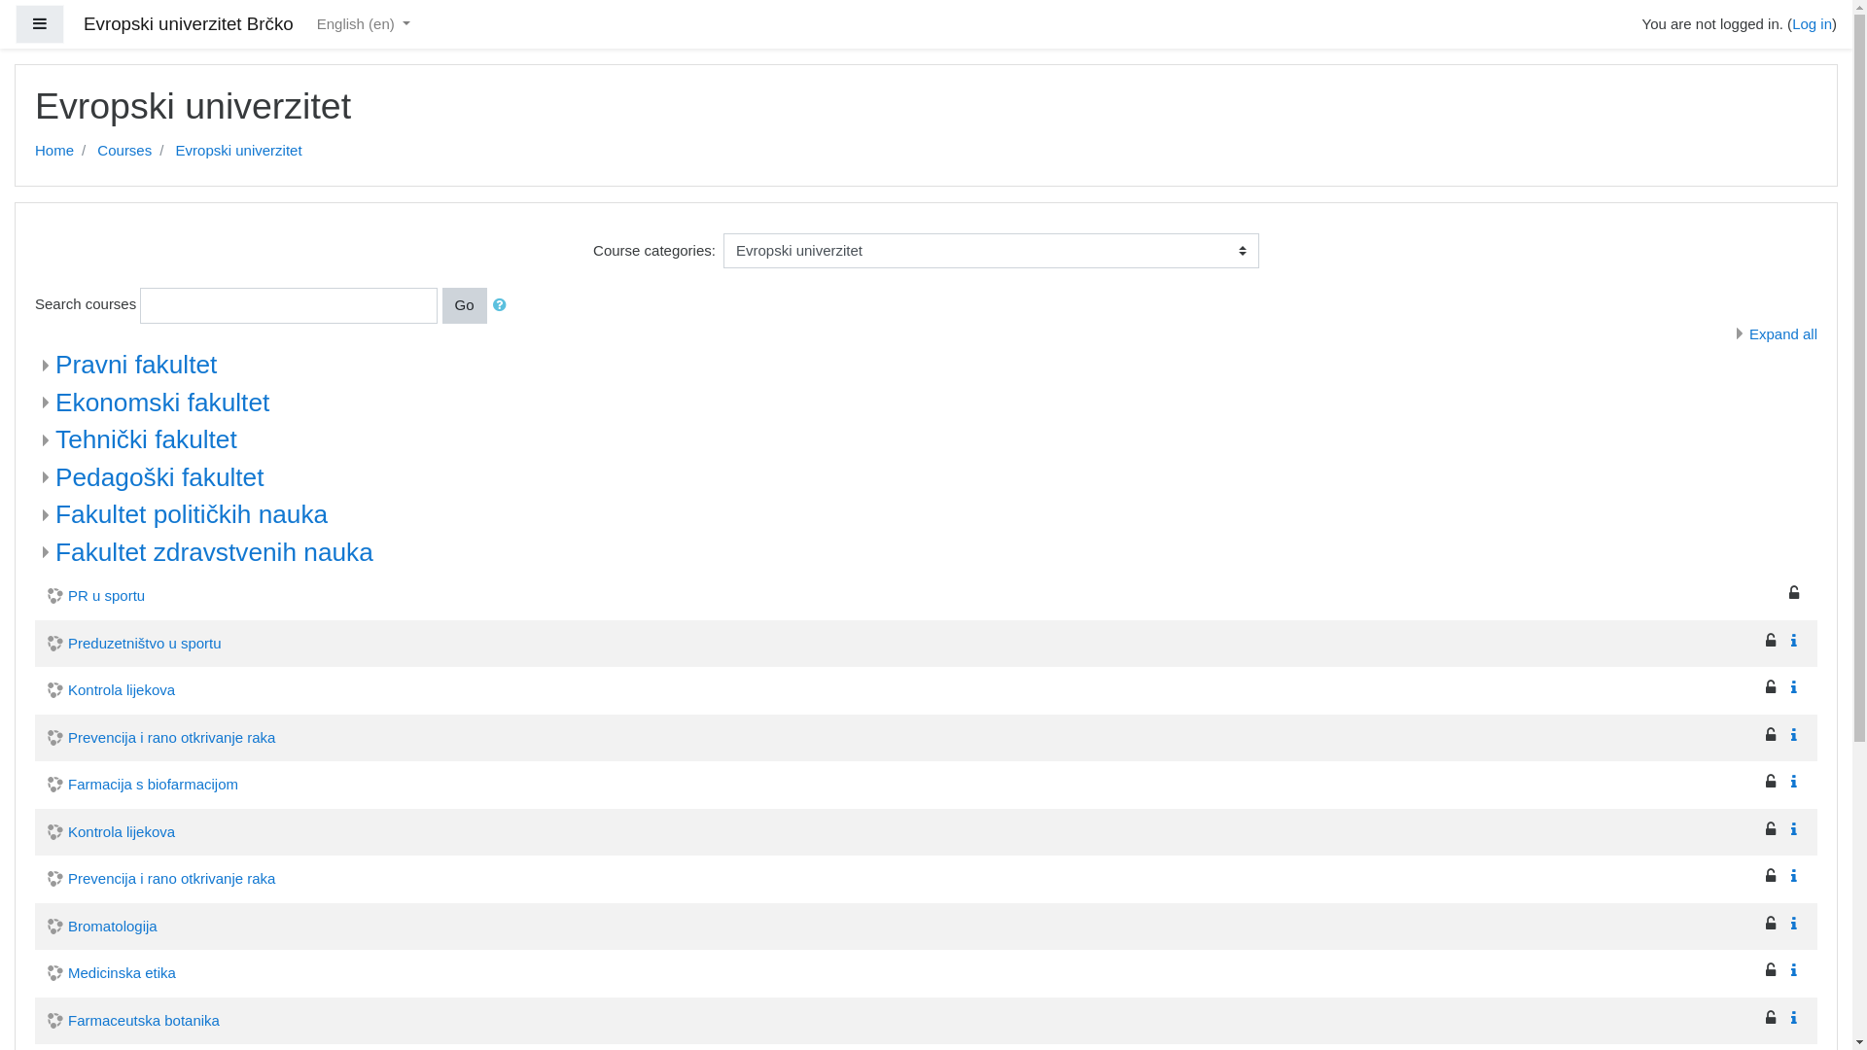  What do you see at coordinates (1794, 828) in the screenshot?
I see `Summary` at bounding box center [1794, 828].